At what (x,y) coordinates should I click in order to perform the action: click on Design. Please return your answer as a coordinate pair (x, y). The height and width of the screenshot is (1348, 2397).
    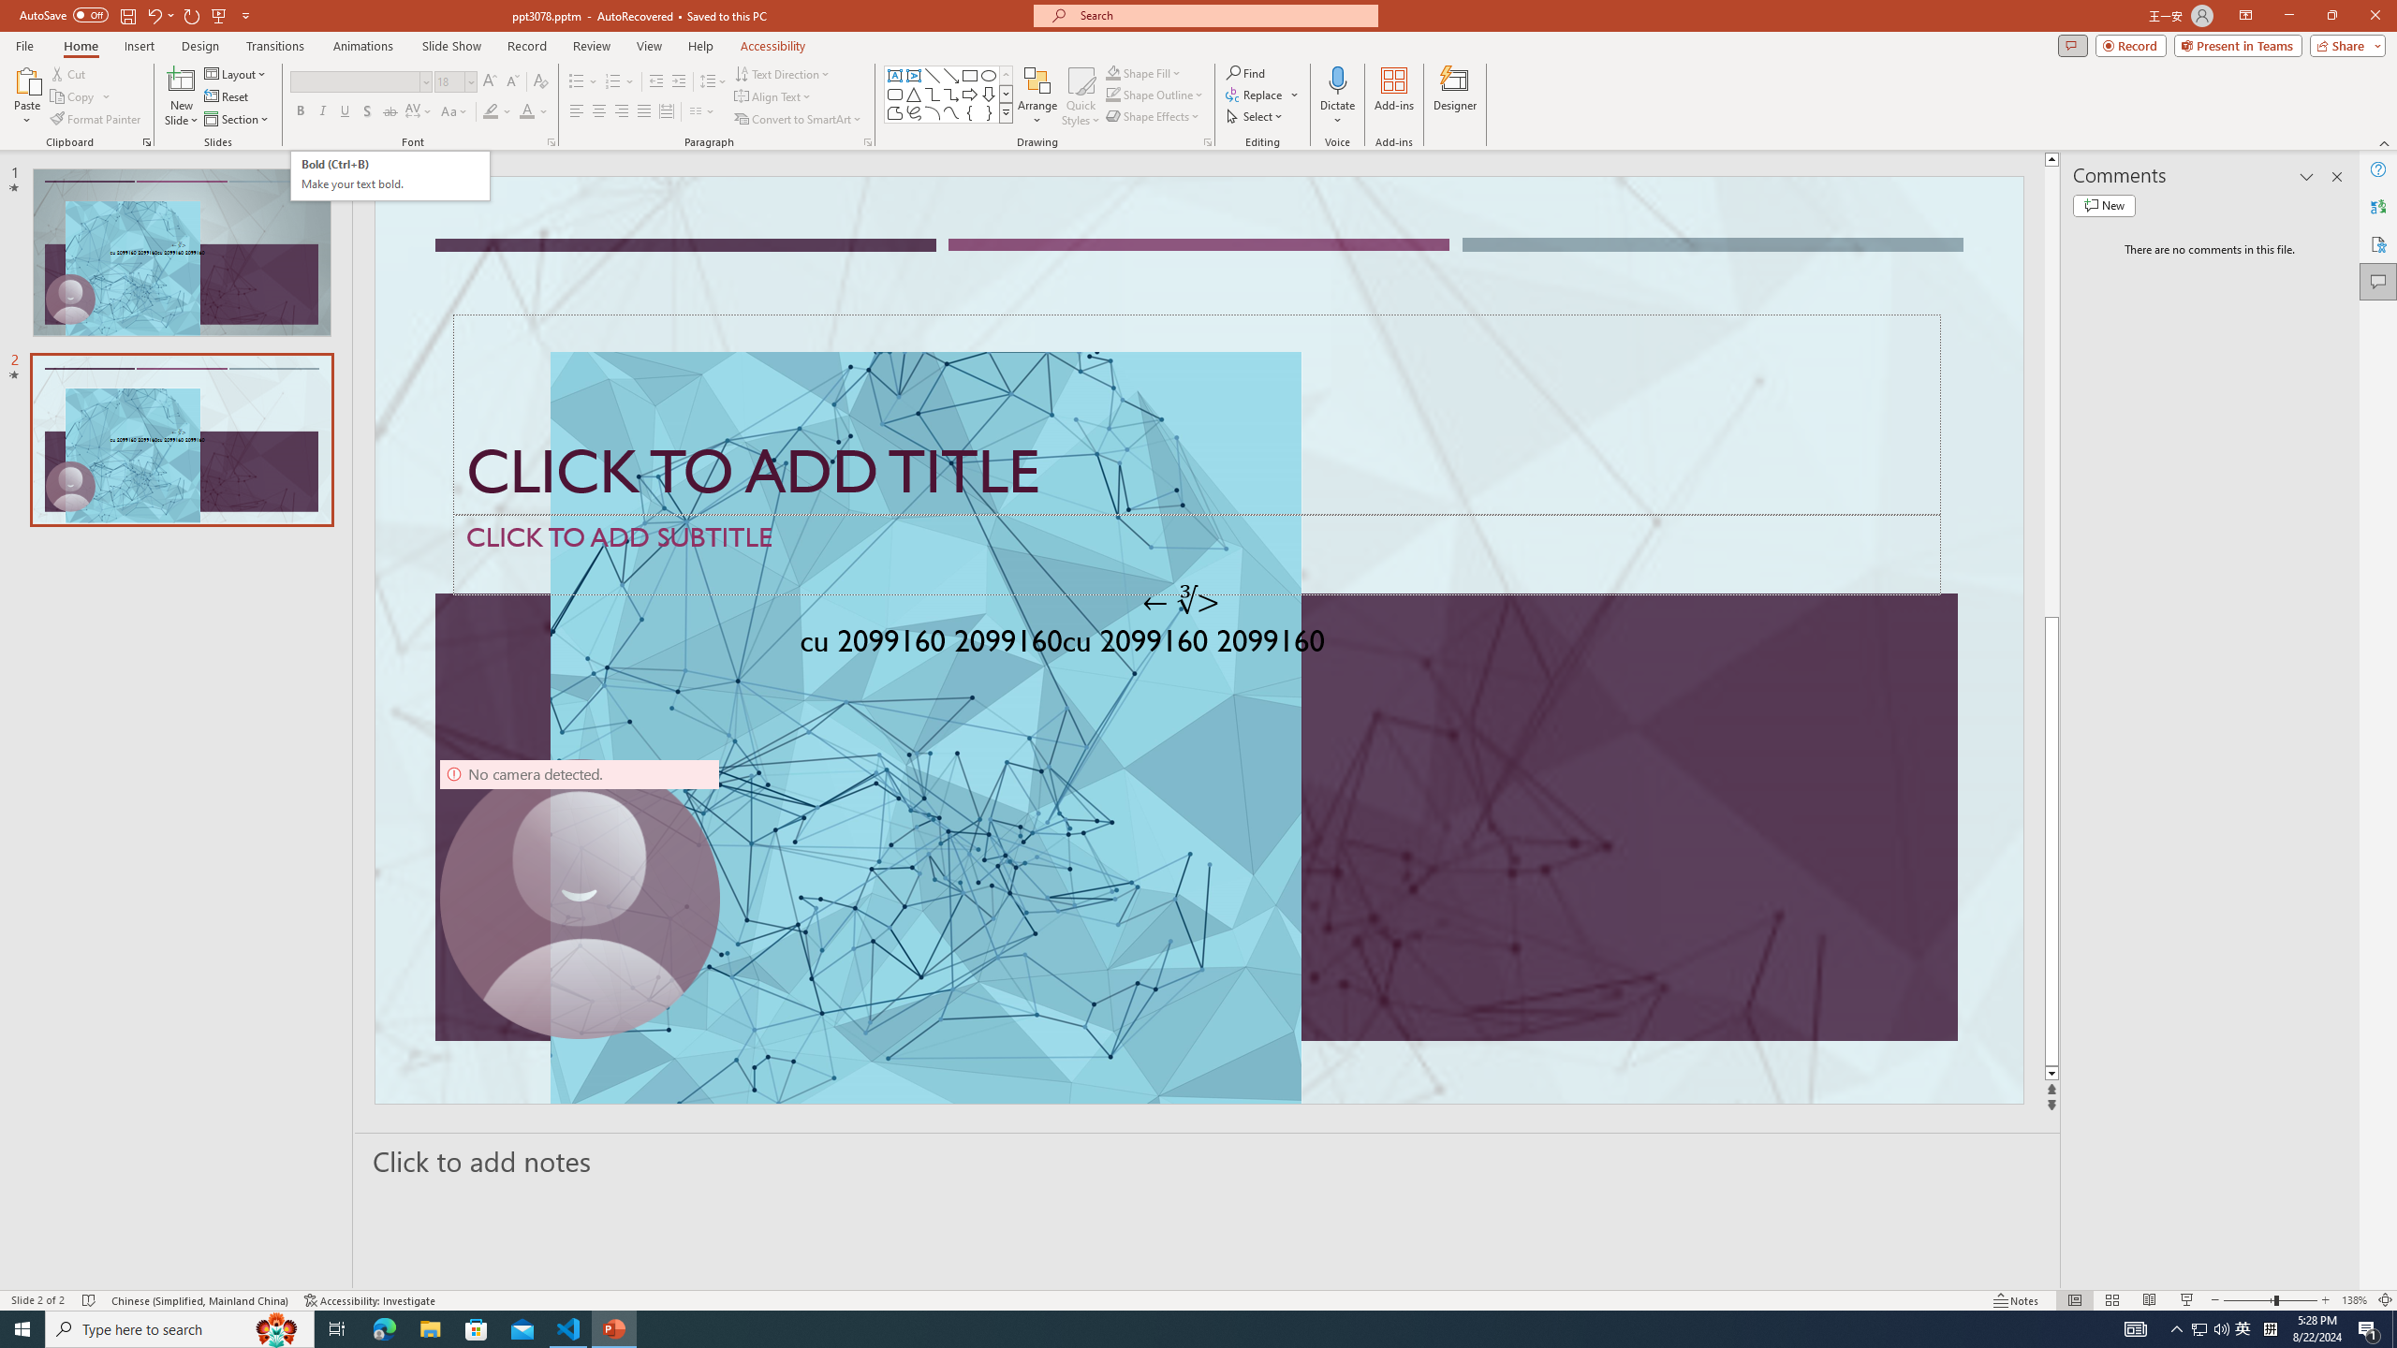
    Looking at the image, I should click on (200, 46).